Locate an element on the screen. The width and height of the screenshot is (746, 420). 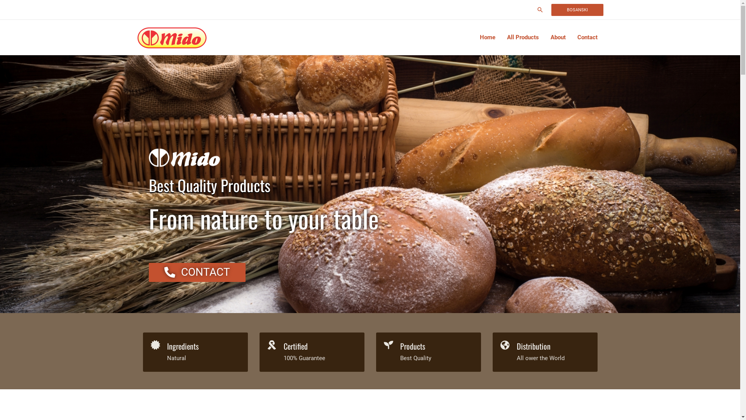
Ingredients is located at coordinates (183, 346).